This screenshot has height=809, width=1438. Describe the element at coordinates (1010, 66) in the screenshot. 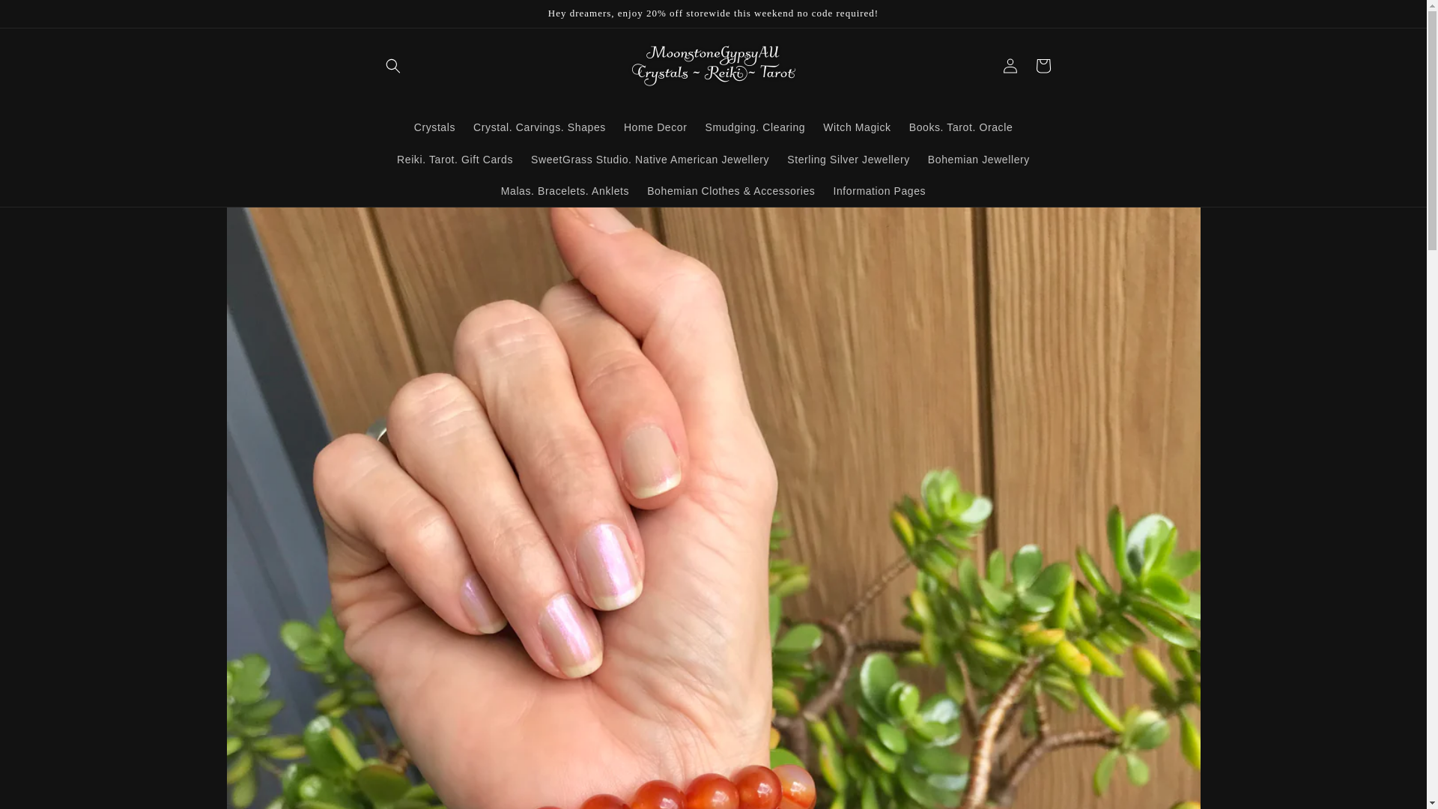

I see `Log in` at that location.